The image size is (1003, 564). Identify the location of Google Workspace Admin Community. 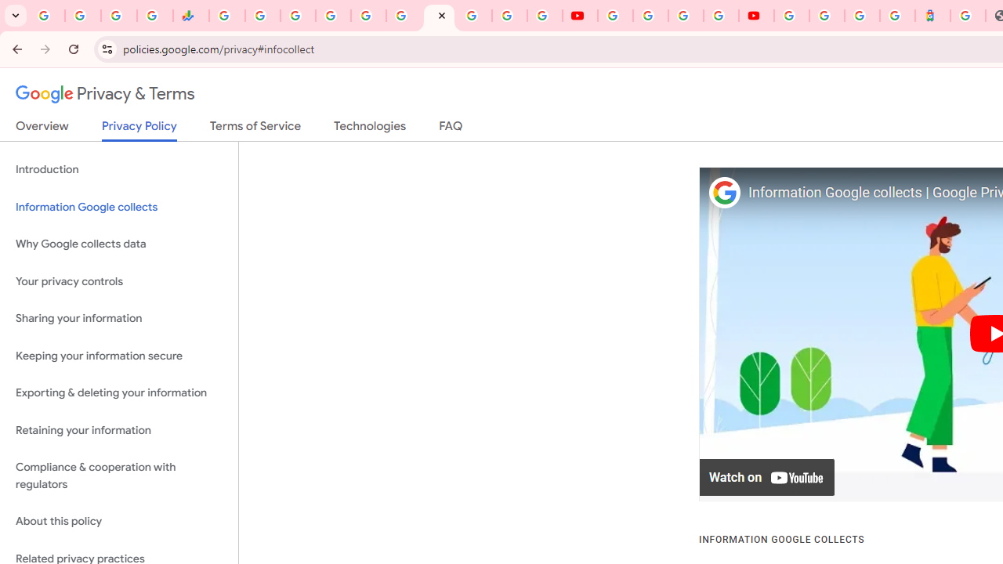
(47, 16).